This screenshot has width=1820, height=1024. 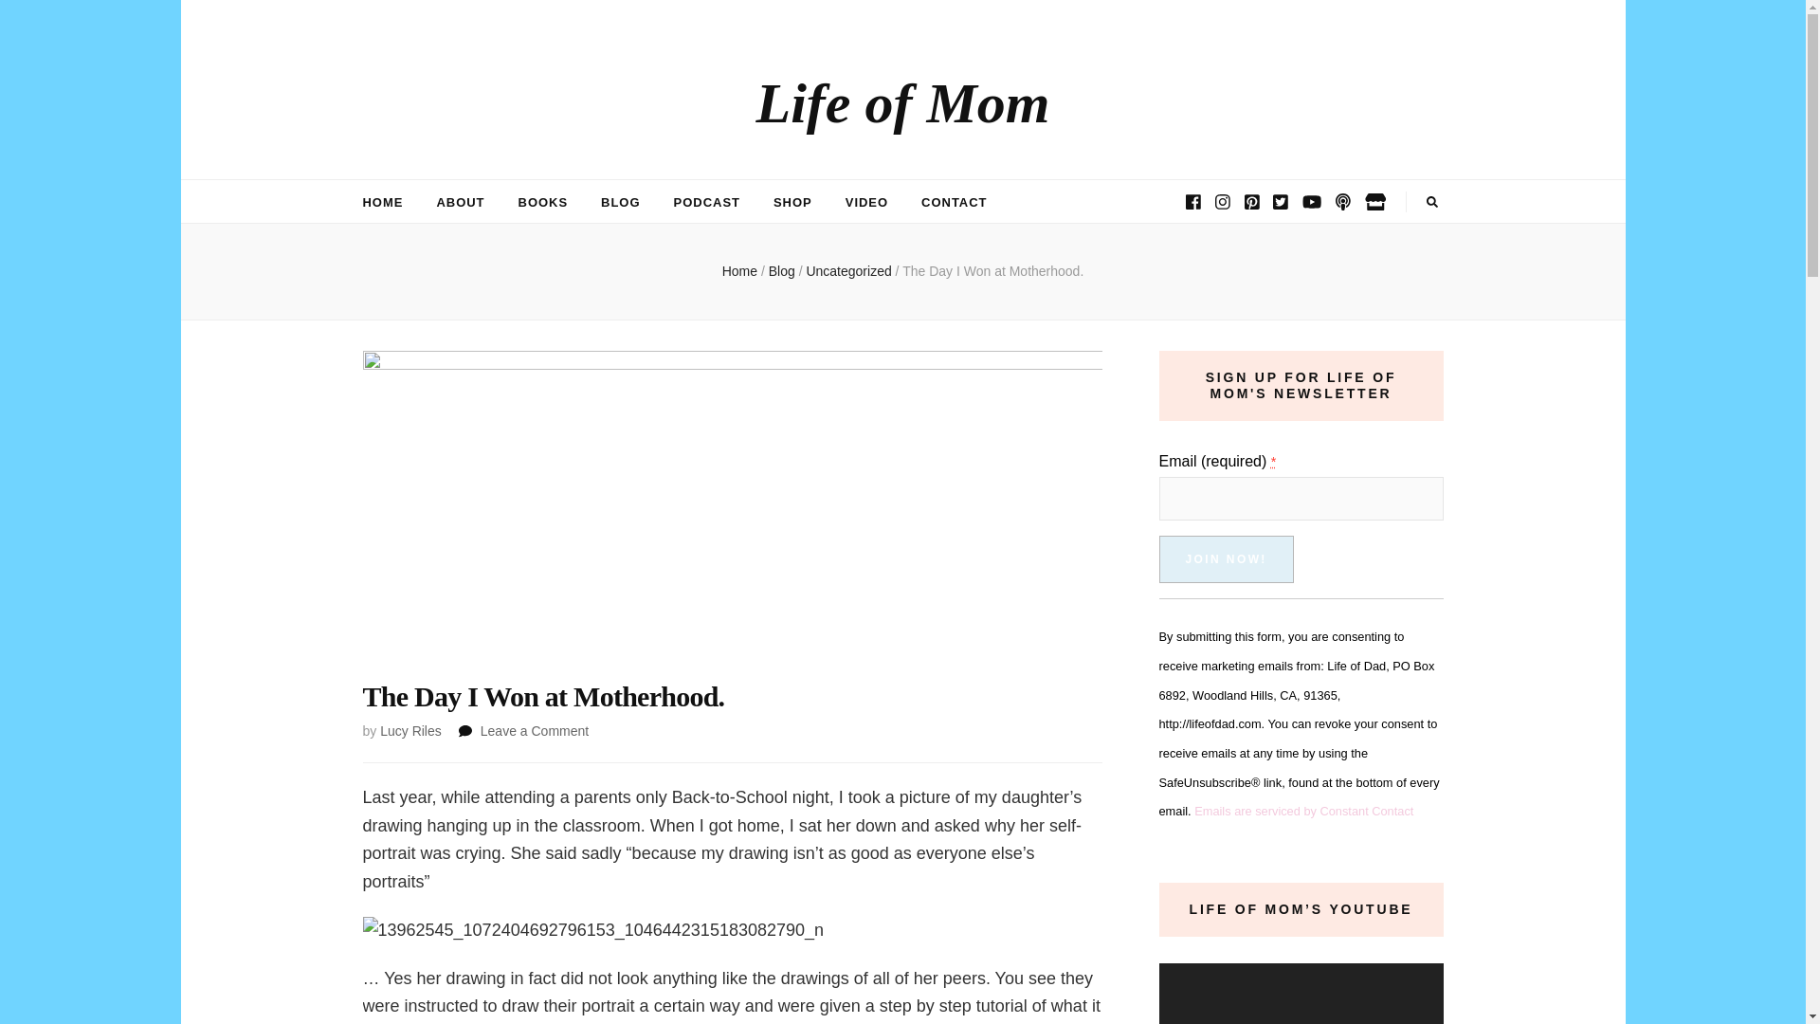 What do you see at coordinates (902, 102) in the screenshot?
I see `Life of Mom` at bounding box center [902, 102].